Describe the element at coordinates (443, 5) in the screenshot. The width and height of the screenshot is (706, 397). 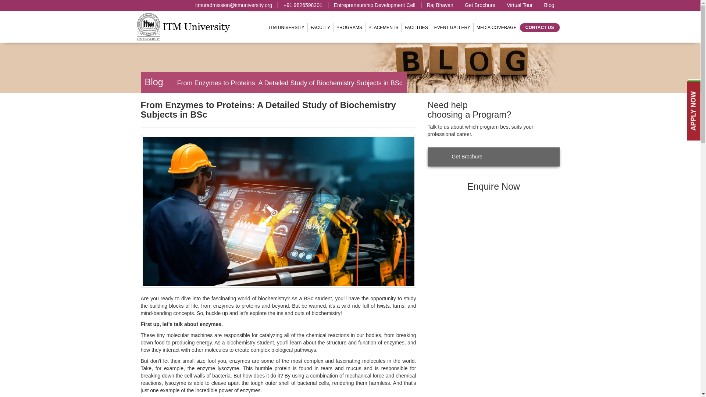
I see `Raj Bhavan` at that location.